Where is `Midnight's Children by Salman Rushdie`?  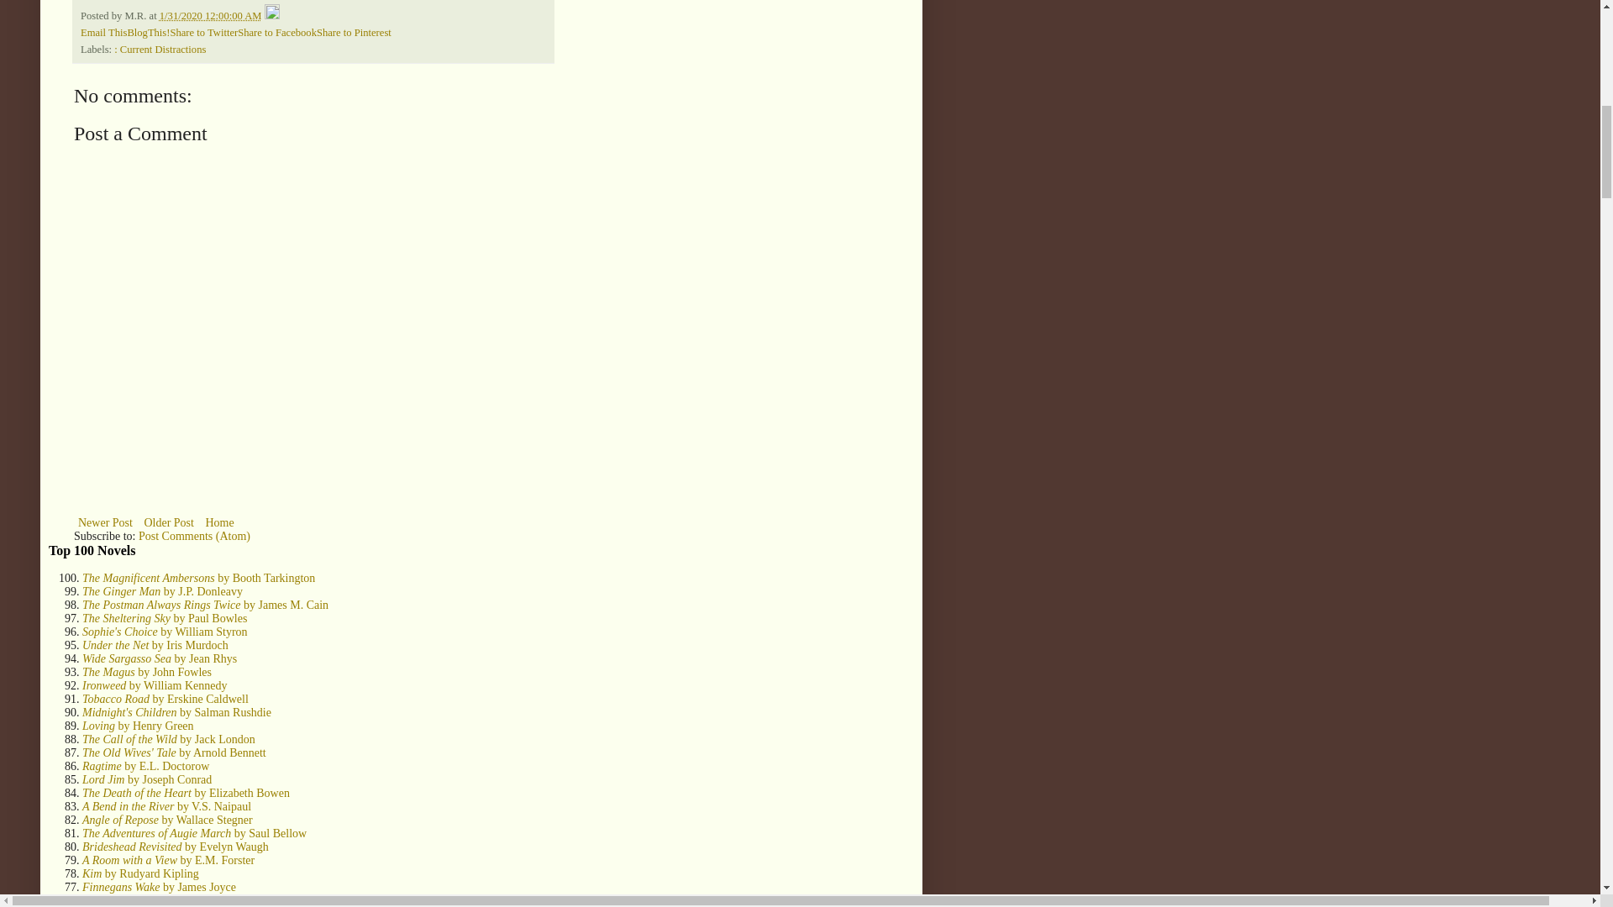 Midnight's Children by Salman Rushdie is located at coordinates (176, 712).